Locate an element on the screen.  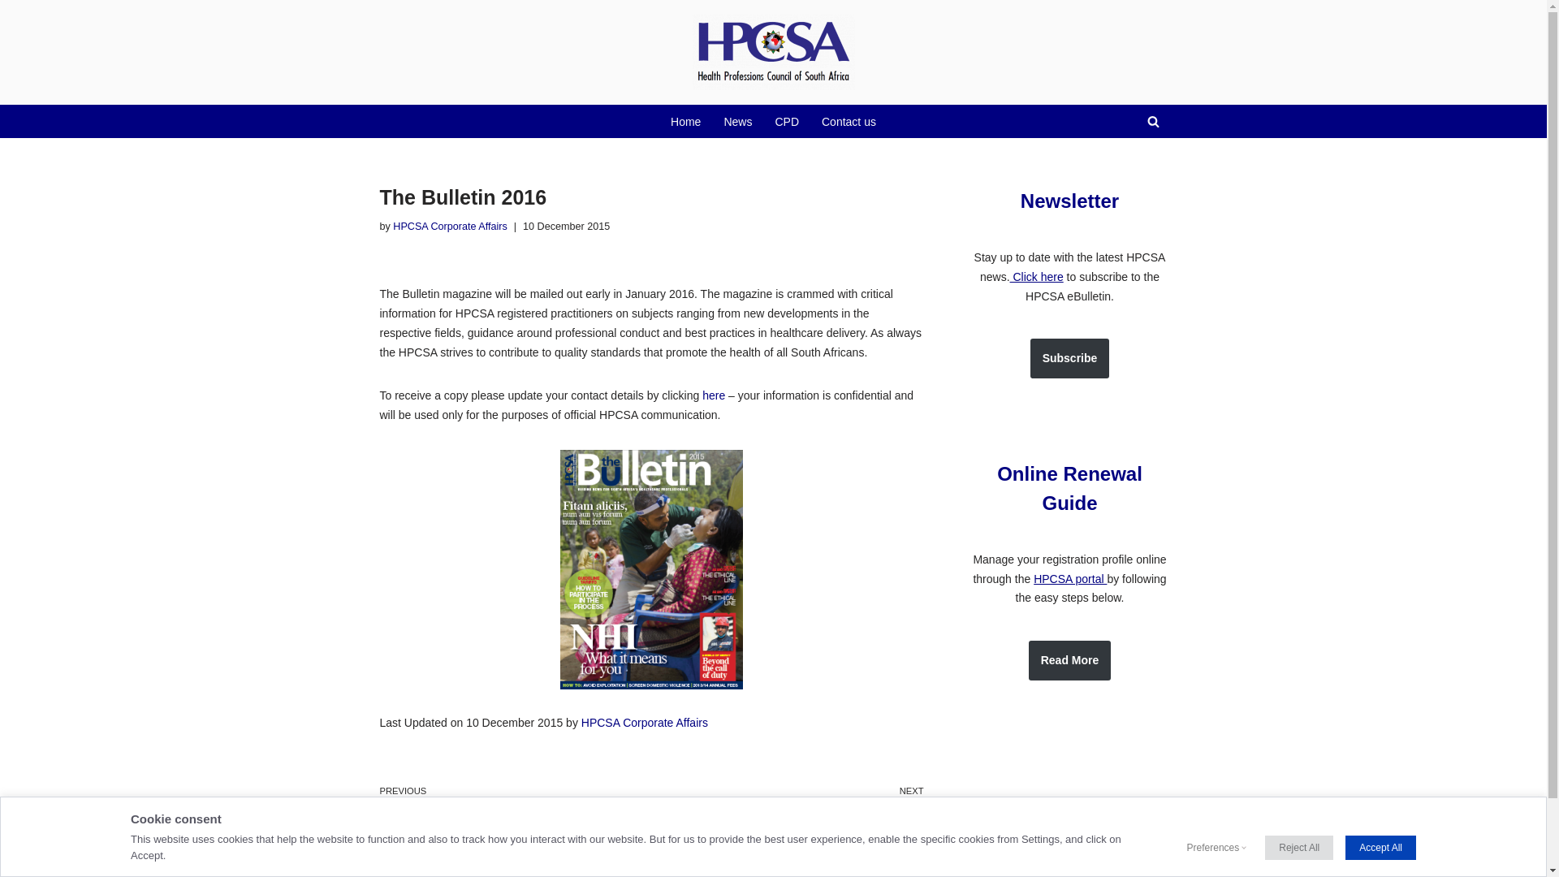
Skip to content is located at coordinates (450, 227).